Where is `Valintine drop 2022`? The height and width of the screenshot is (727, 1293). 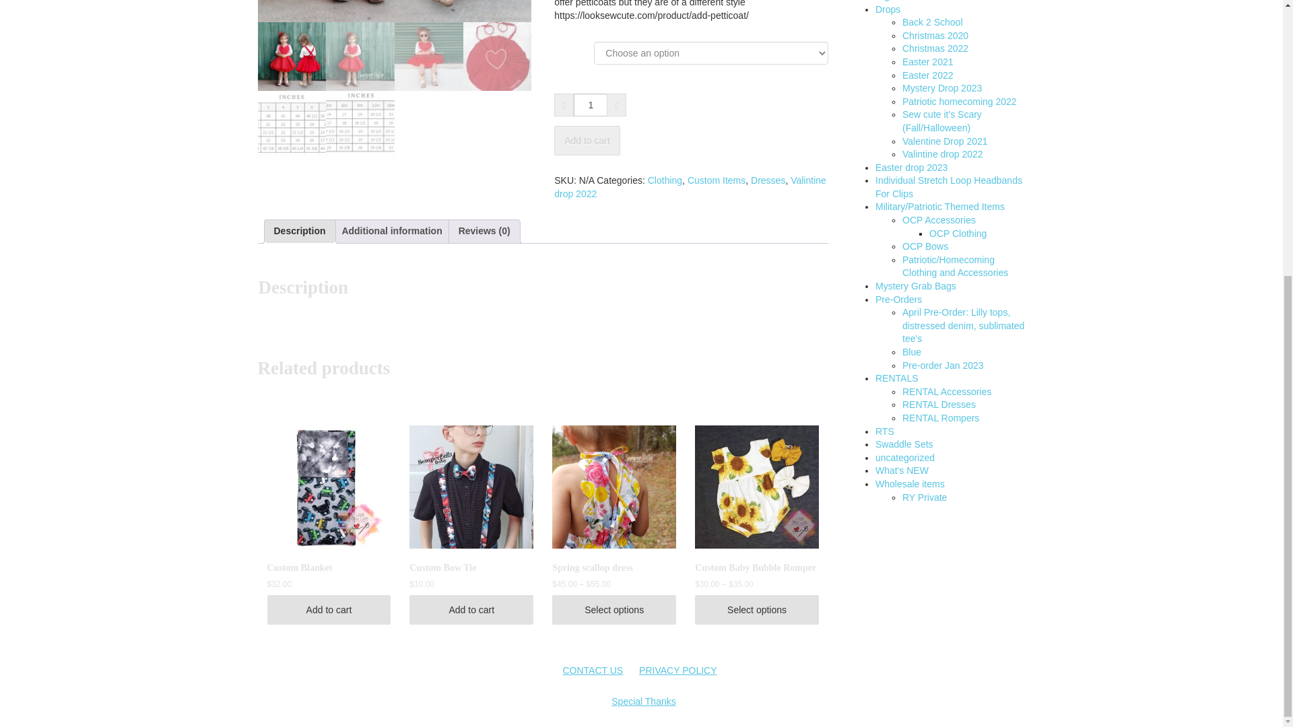 Valintine drop 2022 is located at coordinates (690, 187).